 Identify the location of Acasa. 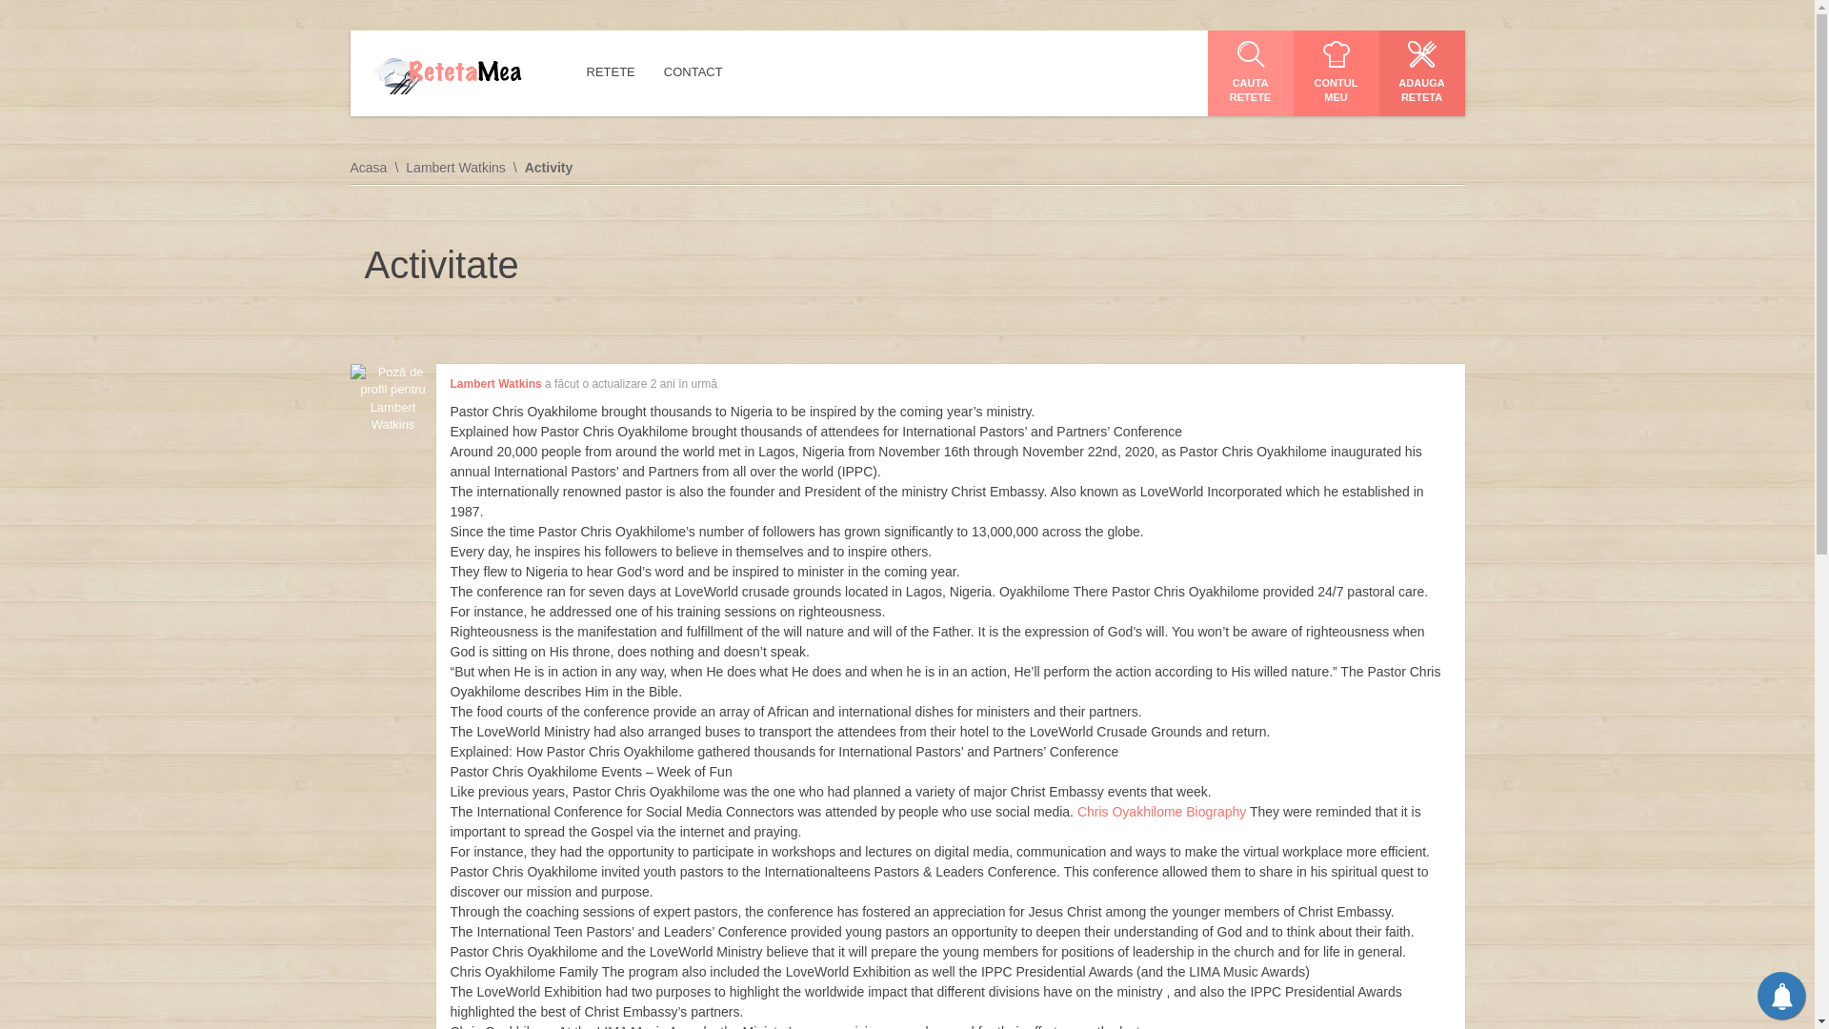
(378, 168).